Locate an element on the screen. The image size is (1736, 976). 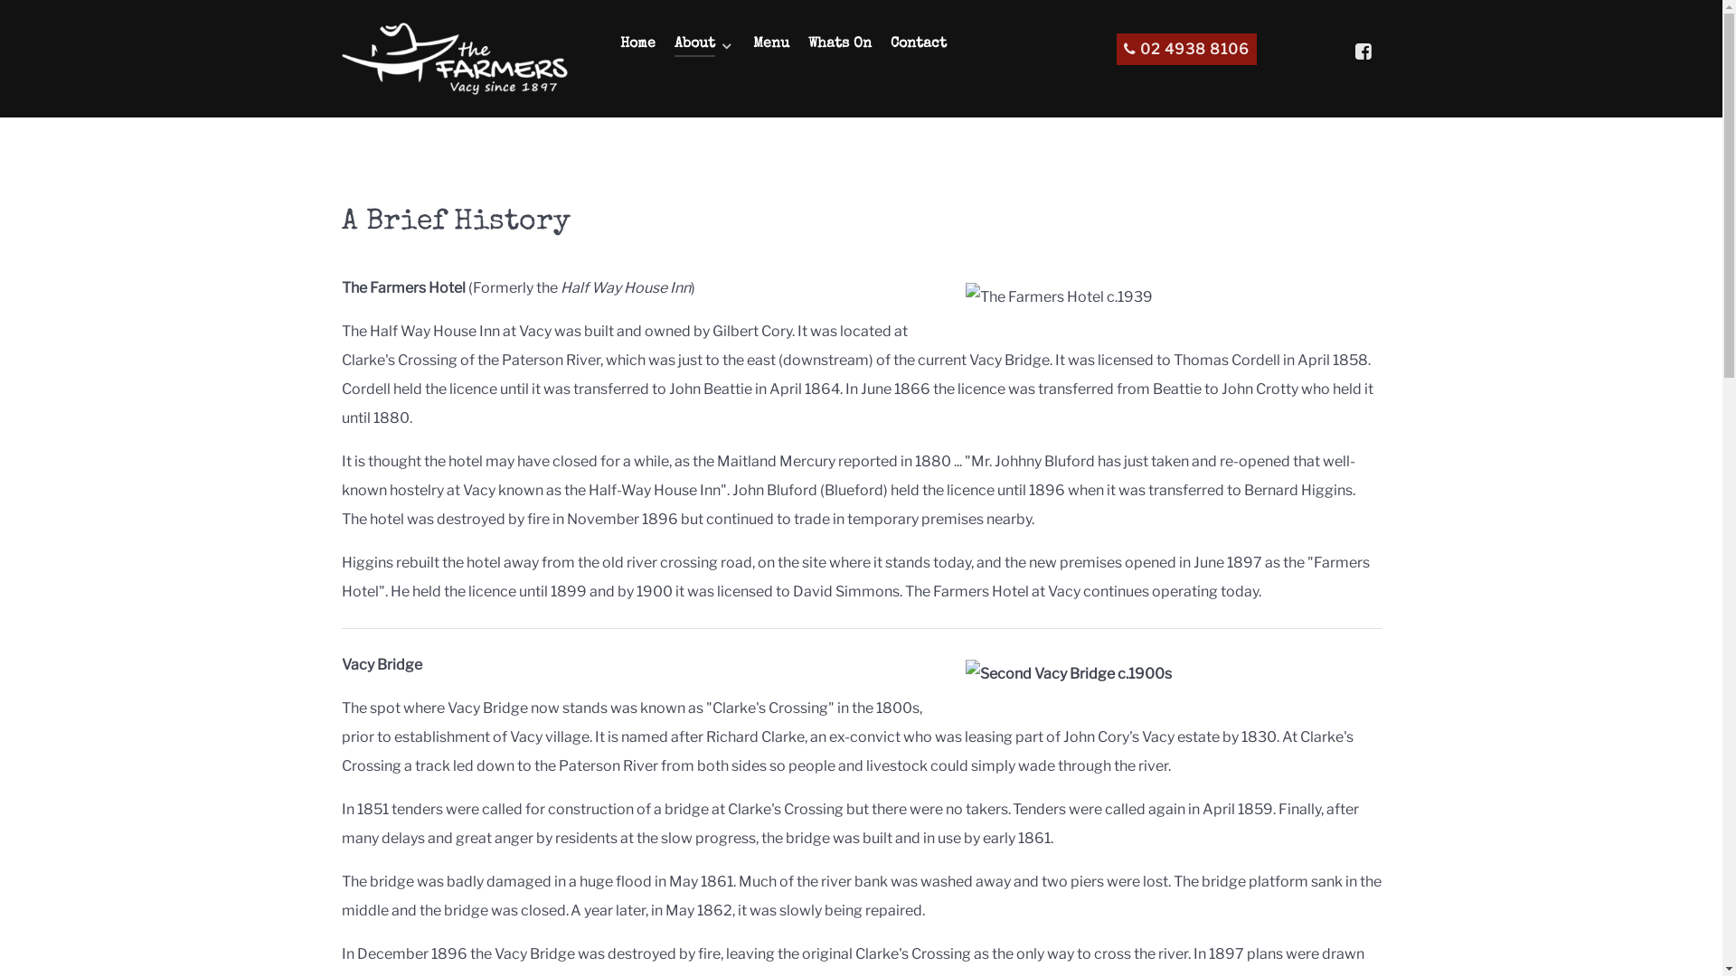
Second Vacy Bridge c.1900s is located at coordinates (1169, 674).